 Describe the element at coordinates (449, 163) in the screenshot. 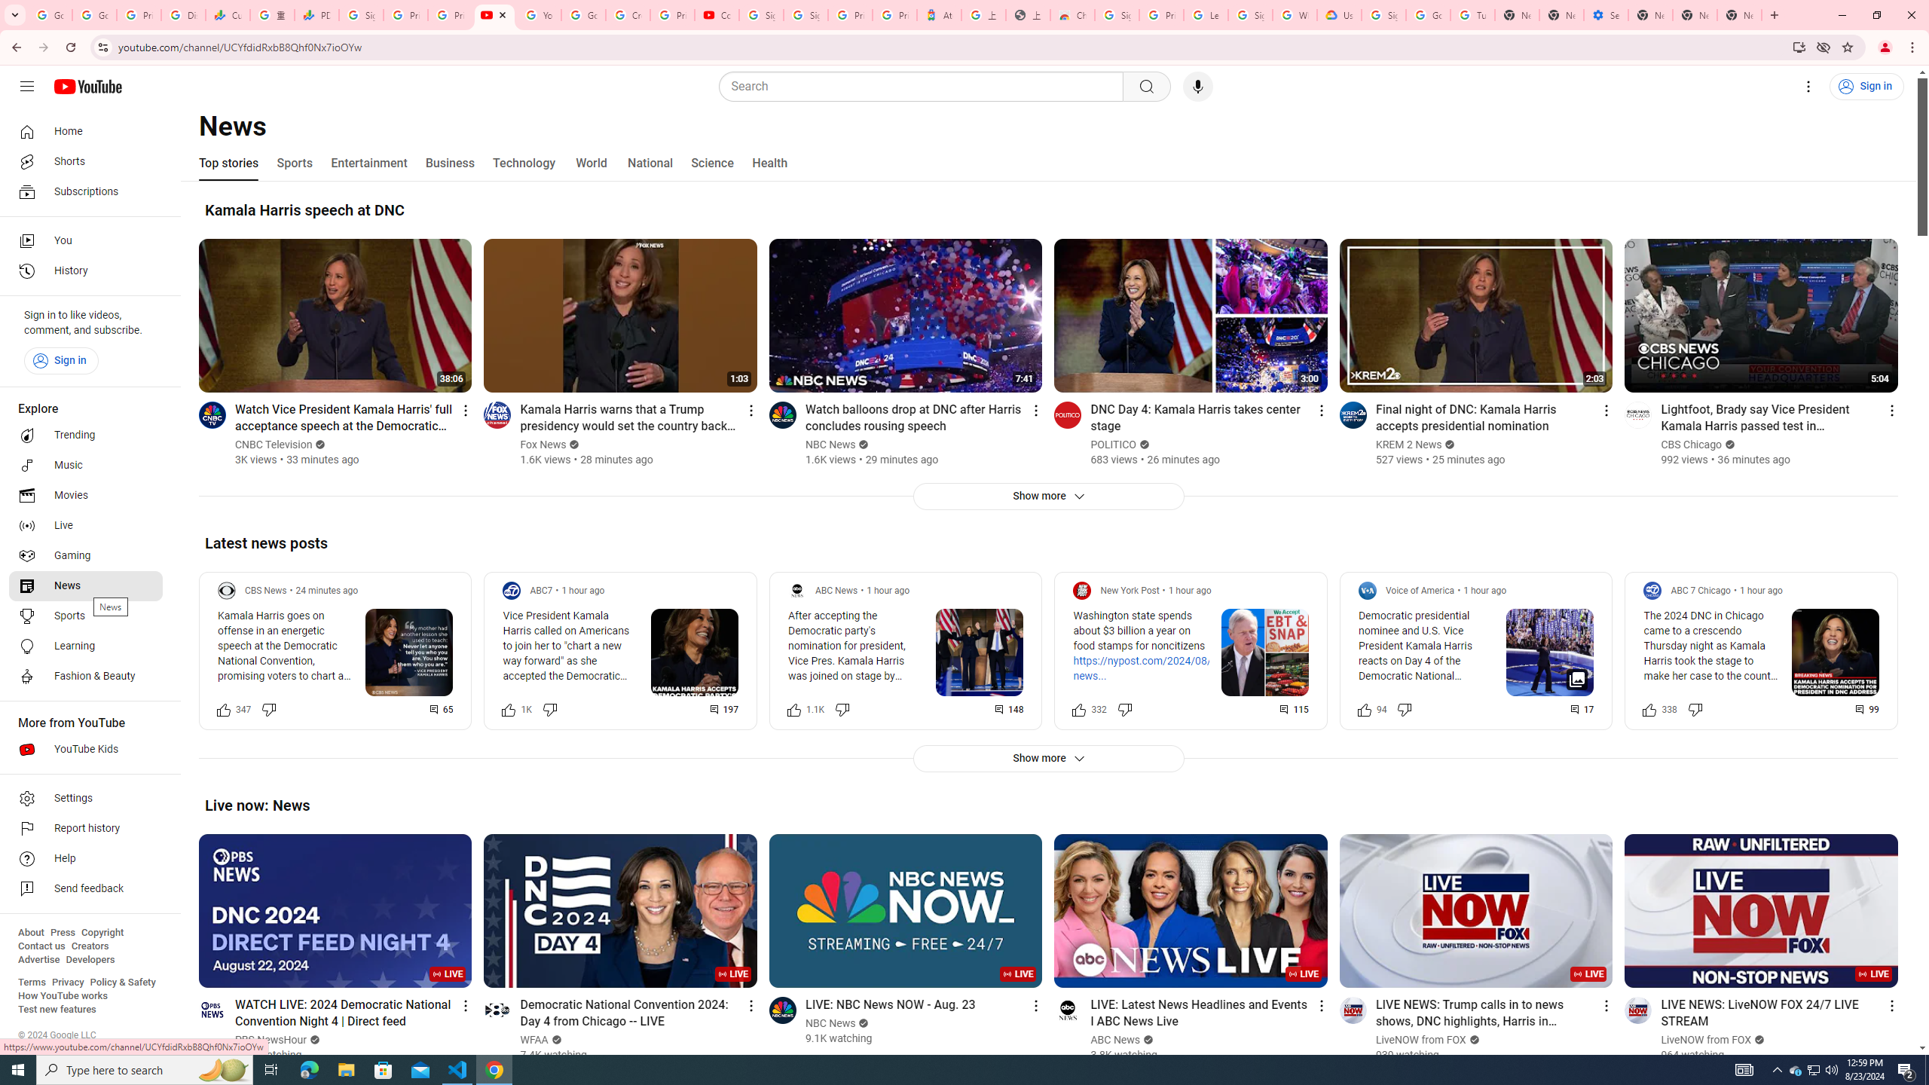

I see `Business` at that location.